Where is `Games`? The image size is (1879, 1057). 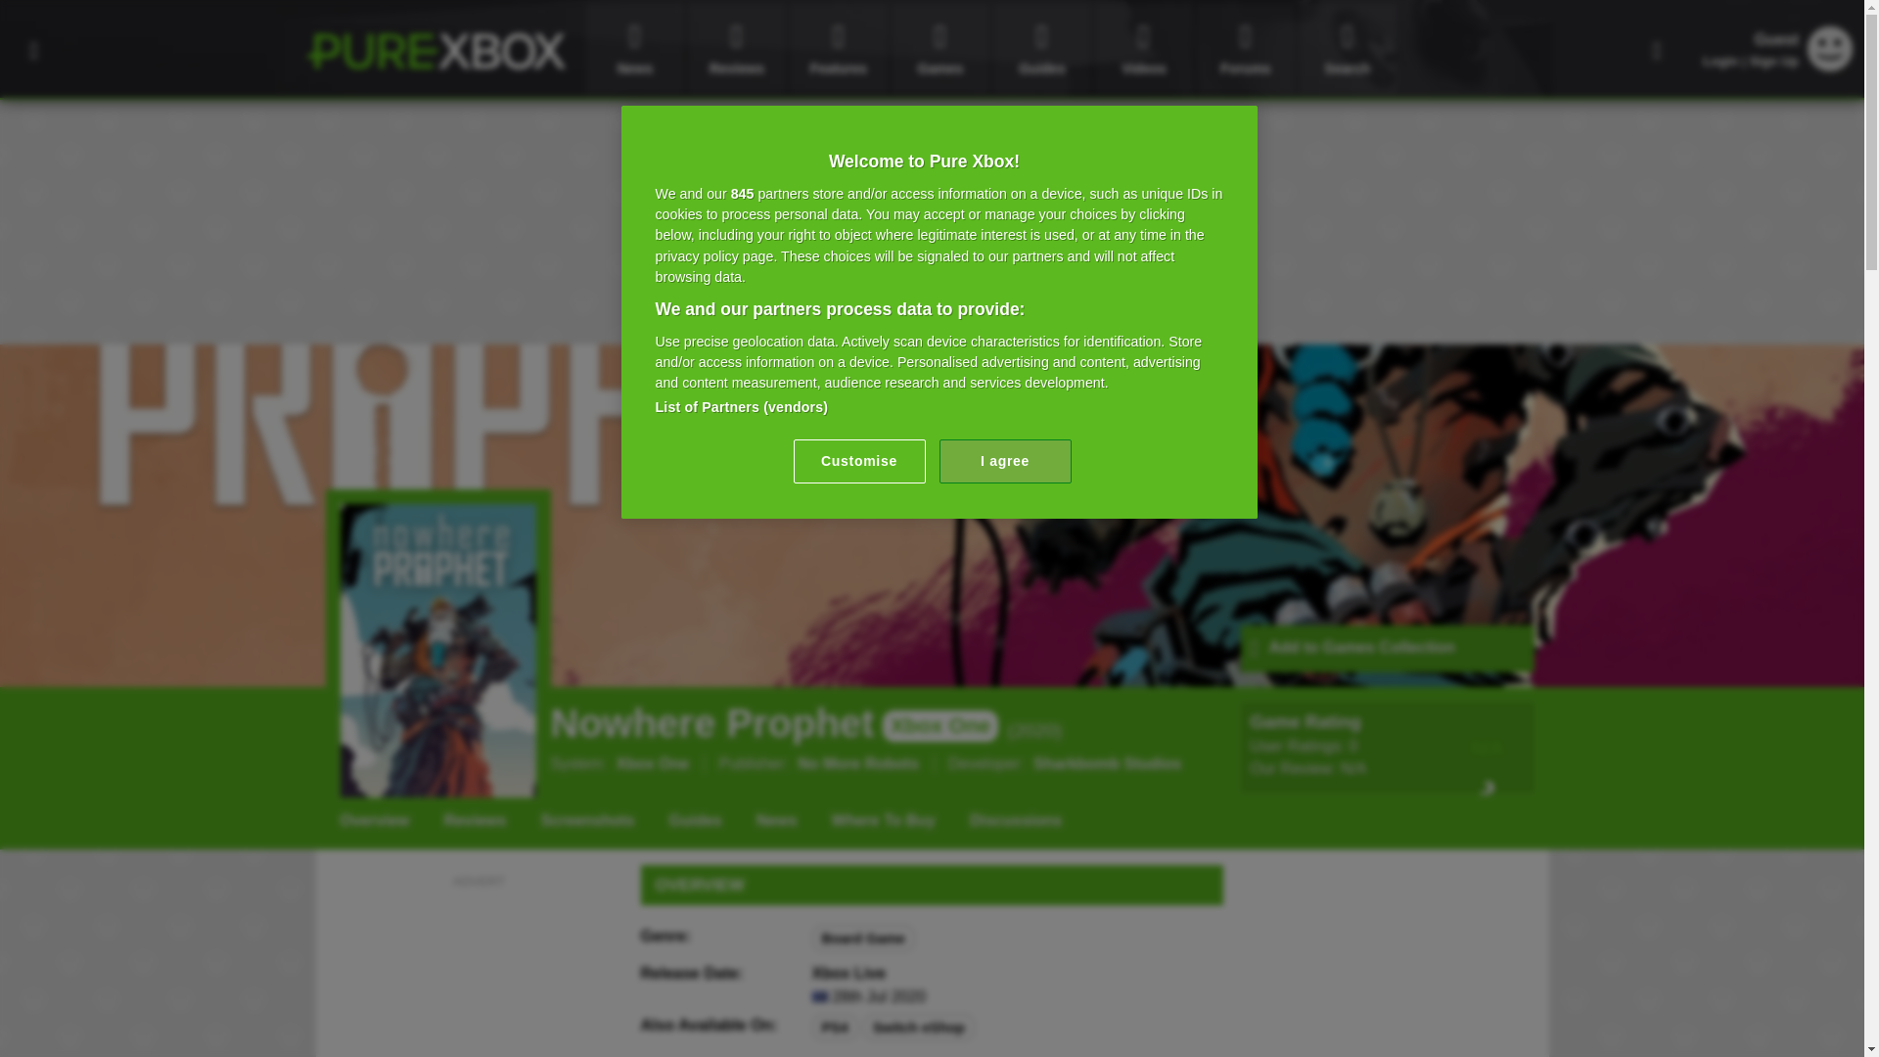 Games is located at coordinates (939, 49).